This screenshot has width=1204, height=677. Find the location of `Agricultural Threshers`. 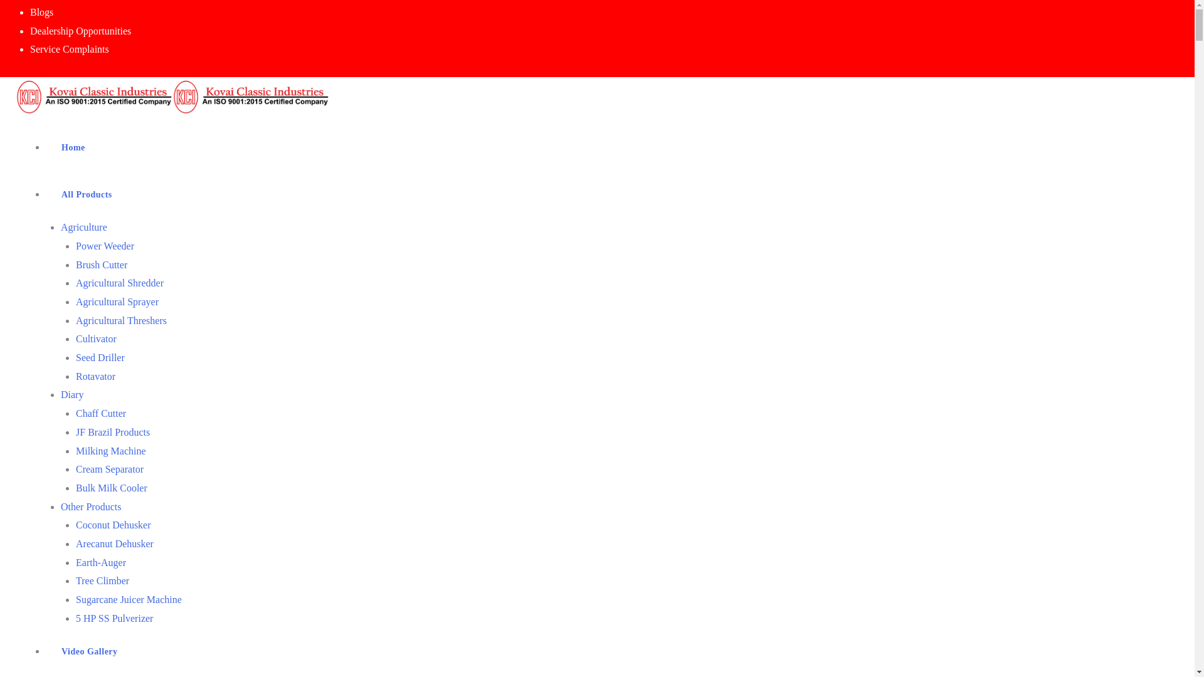

Agricultural Threshers is located at coordinates (121, 320).